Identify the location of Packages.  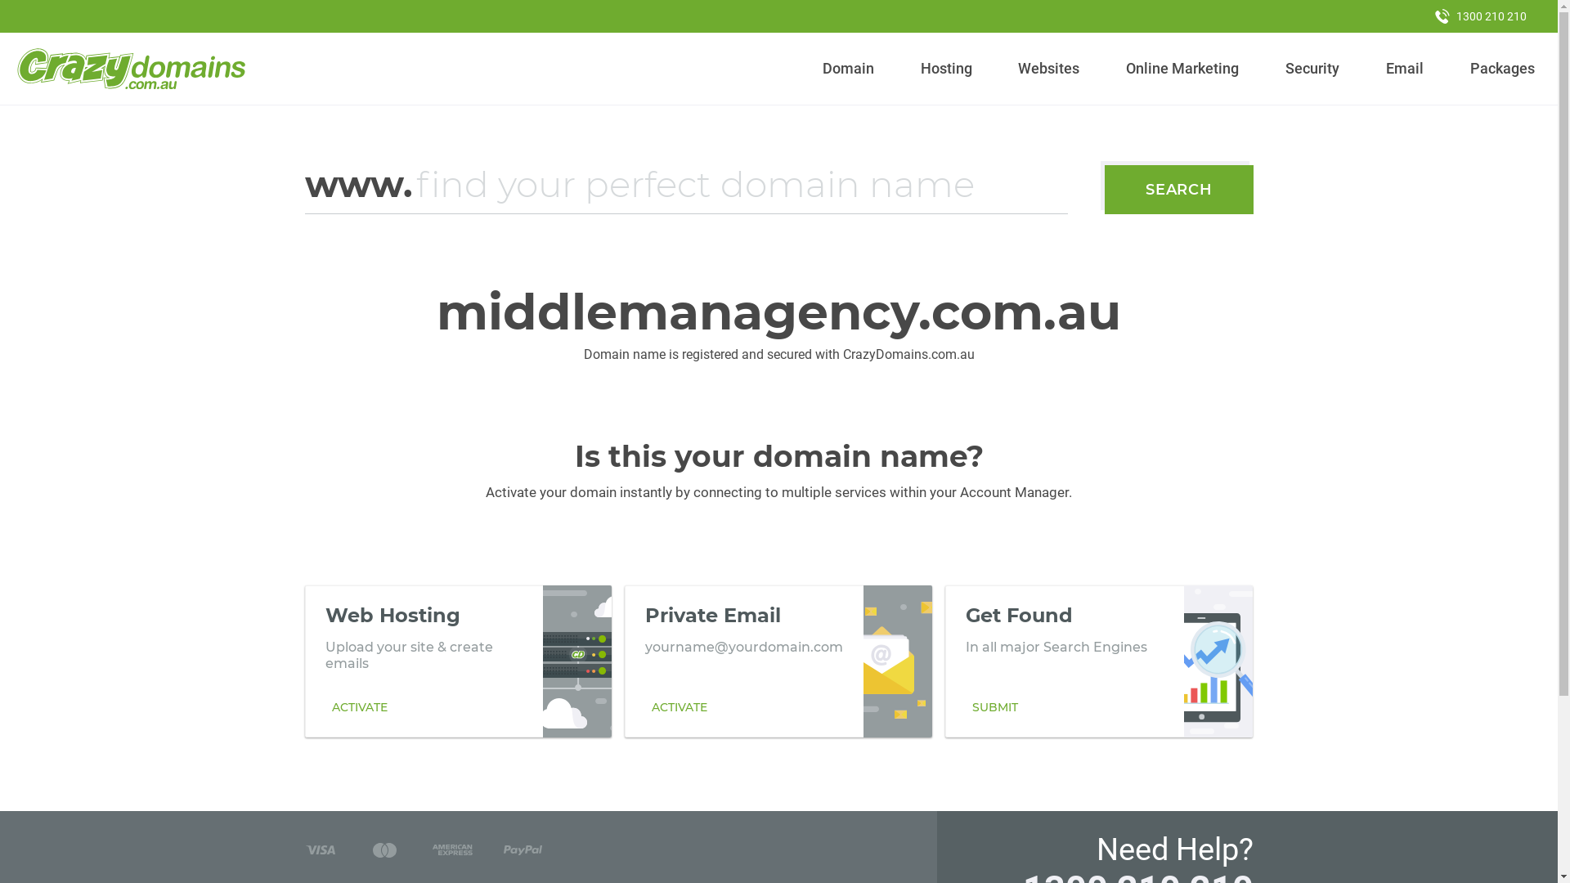
(1502, 69).